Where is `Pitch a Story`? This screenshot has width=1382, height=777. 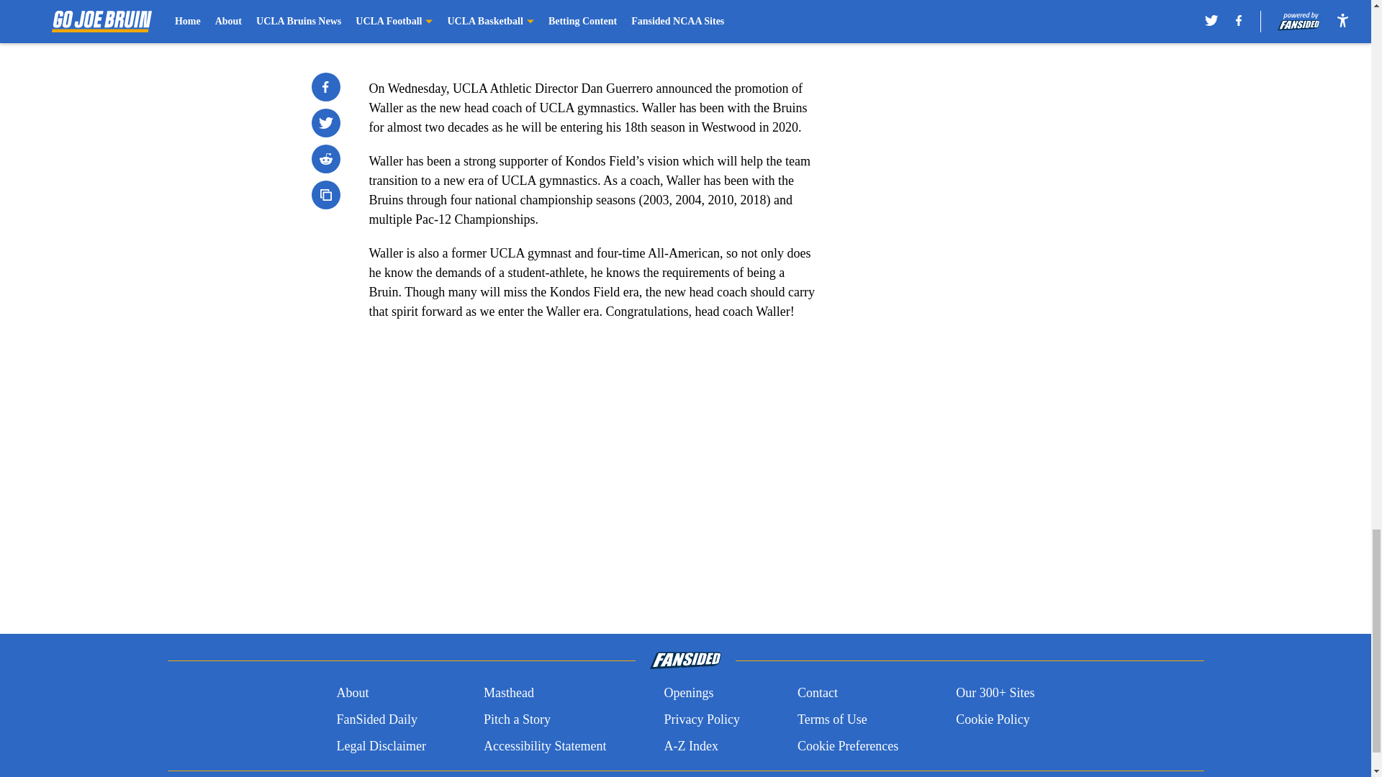 Pitch a Story is located at coordinates (517, 719).